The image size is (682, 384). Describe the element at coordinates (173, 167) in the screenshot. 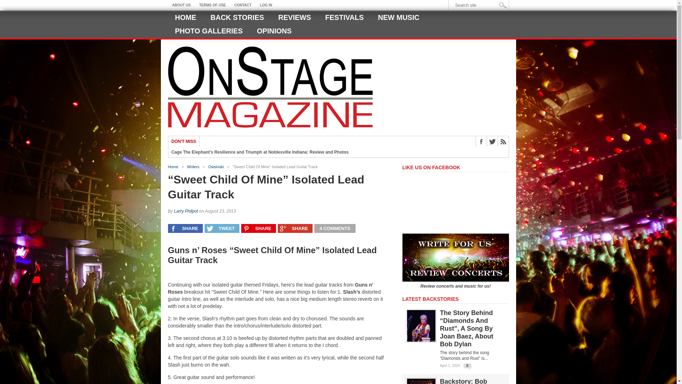

I see `Home` at that location.